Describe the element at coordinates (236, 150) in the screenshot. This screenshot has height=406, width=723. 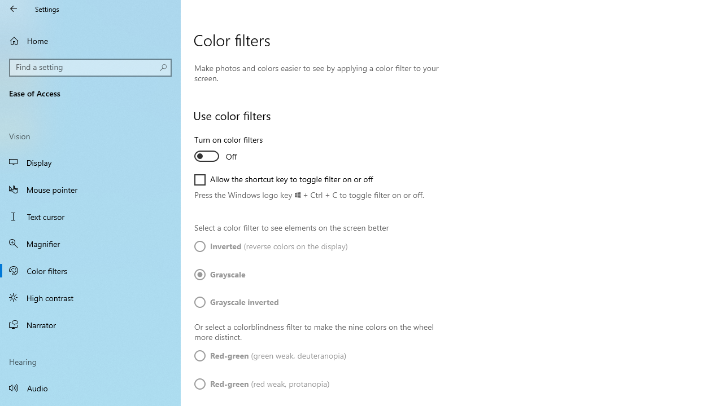
I see `Turn on color filters` at that location.